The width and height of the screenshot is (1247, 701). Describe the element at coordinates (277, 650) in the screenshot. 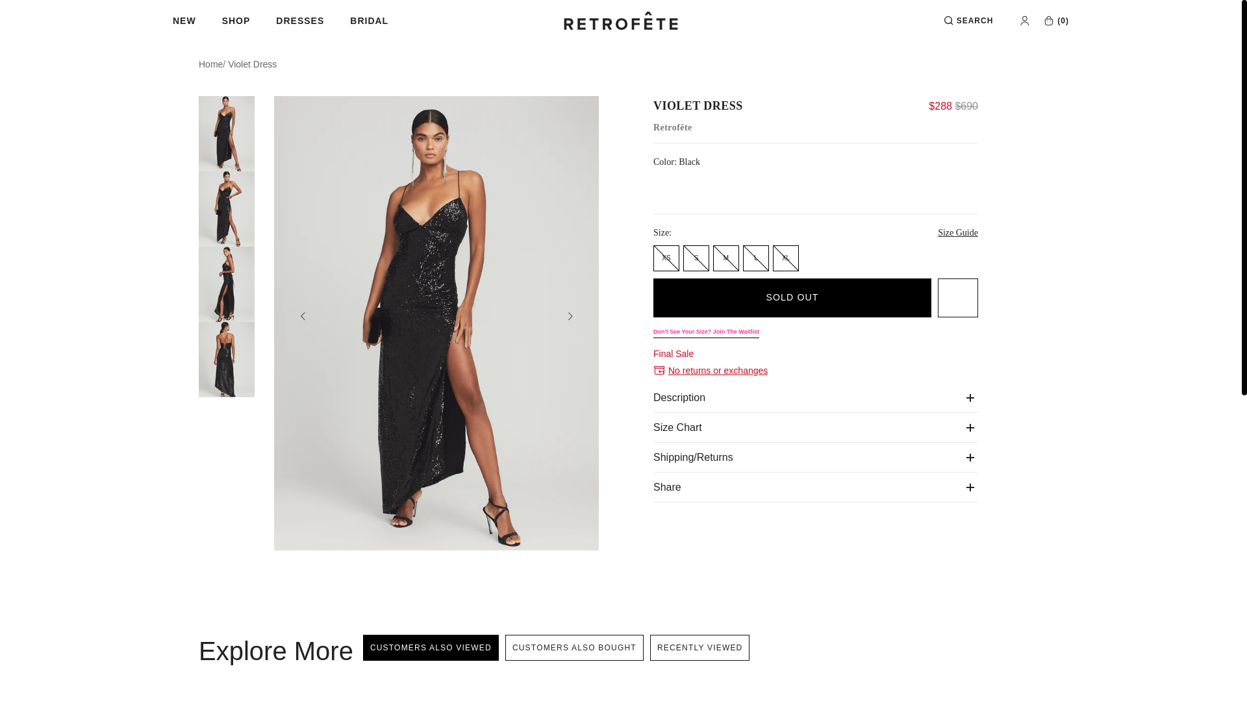

I see `Explore More` at that location.